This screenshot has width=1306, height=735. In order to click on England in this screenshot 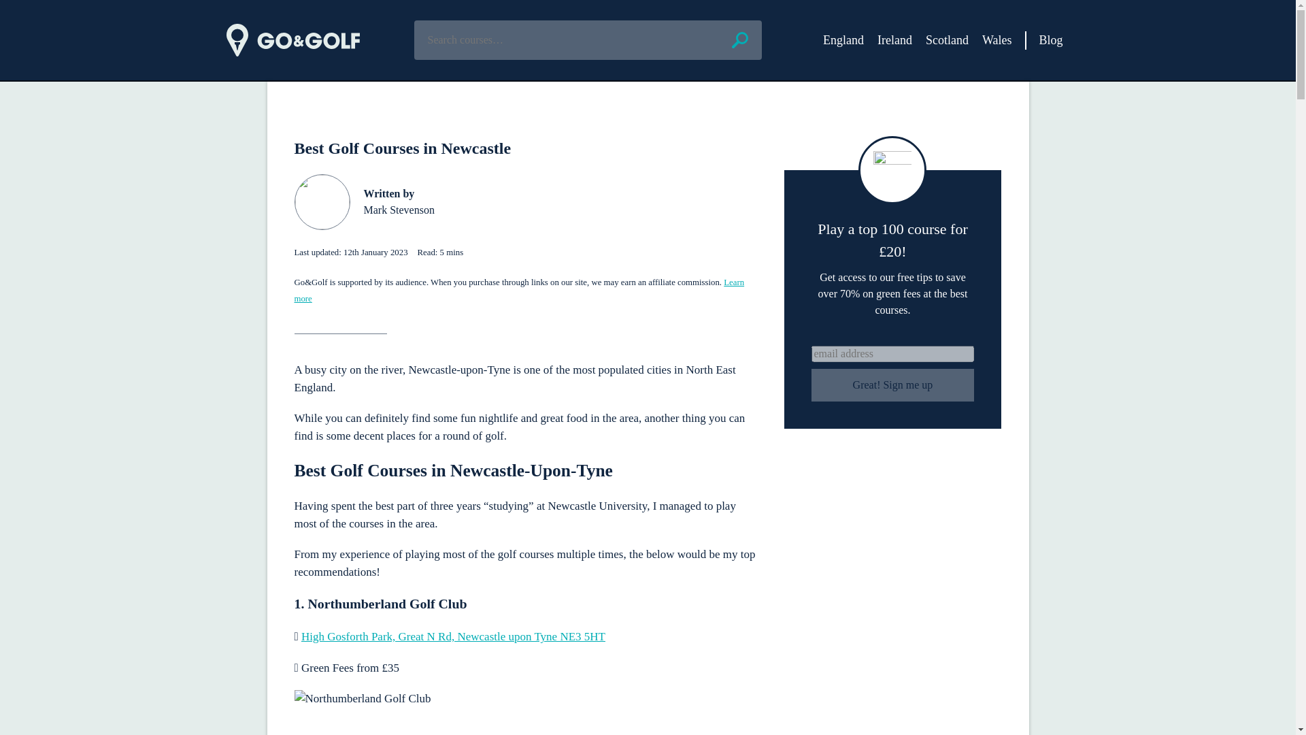, I will do `click(843, 39)`.